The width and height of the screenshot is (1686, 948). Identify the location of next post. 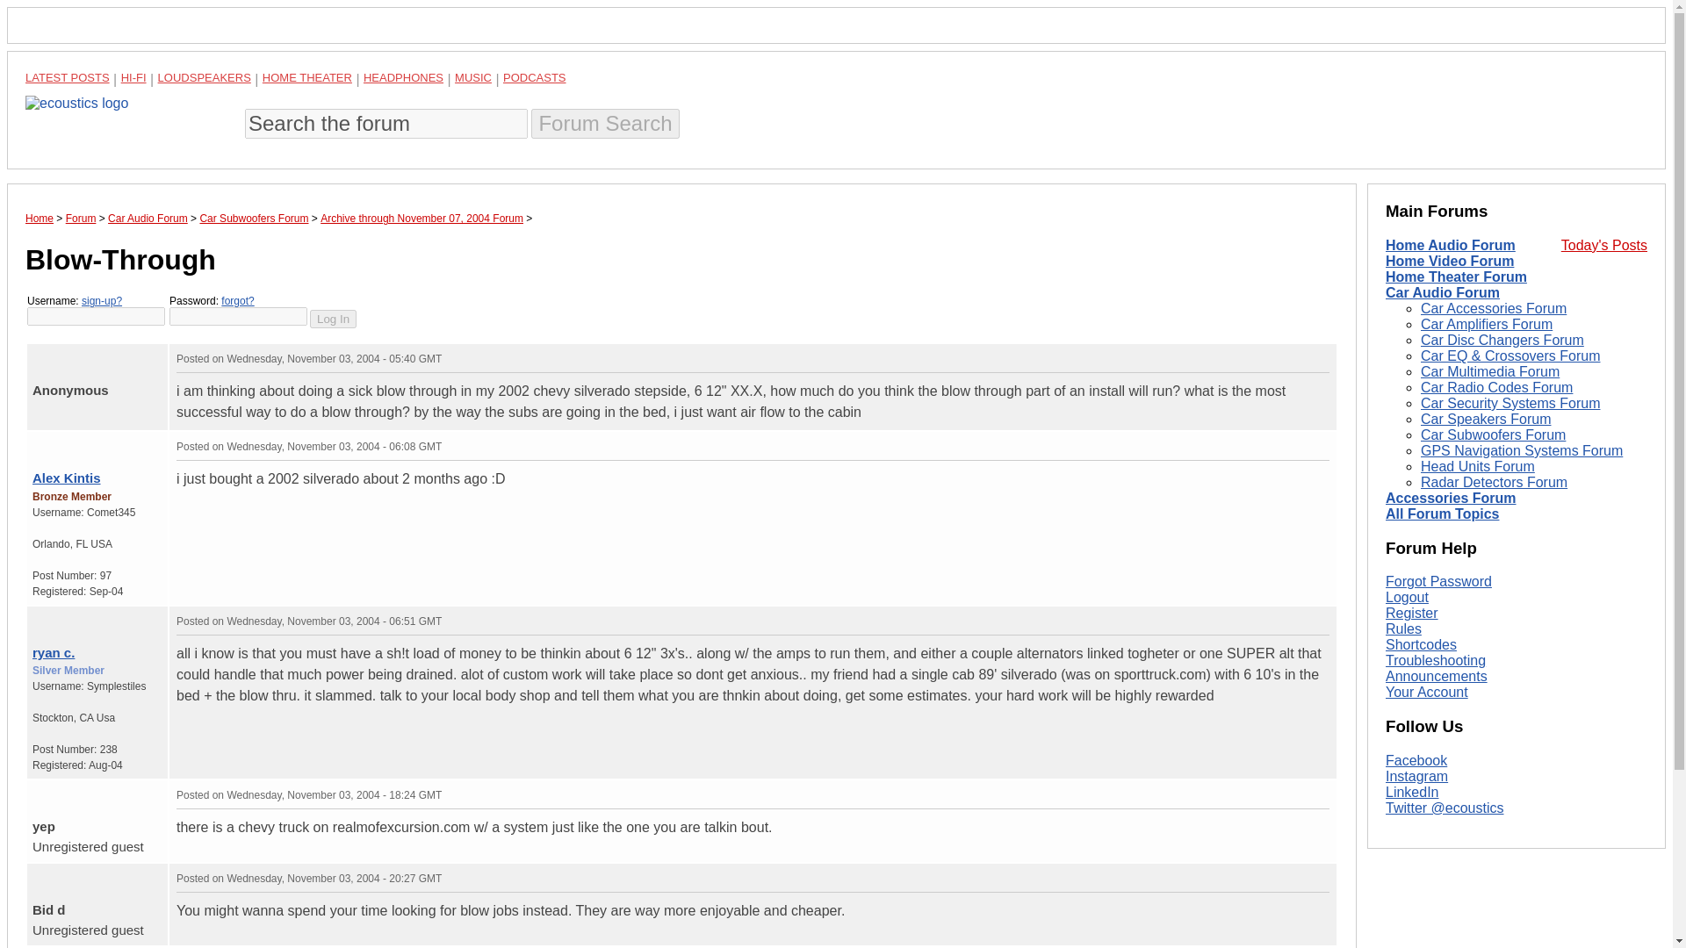
(48, 355).